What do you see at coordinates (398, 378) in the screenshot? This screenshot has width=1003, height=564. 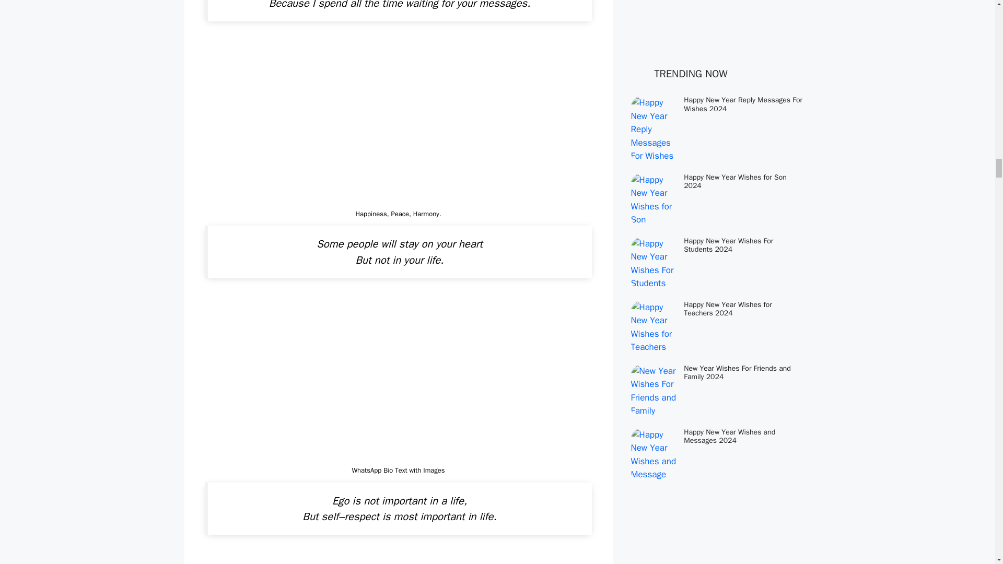 I see `WhatsApp Bio Text with Images` at bounding box center [398, 378].